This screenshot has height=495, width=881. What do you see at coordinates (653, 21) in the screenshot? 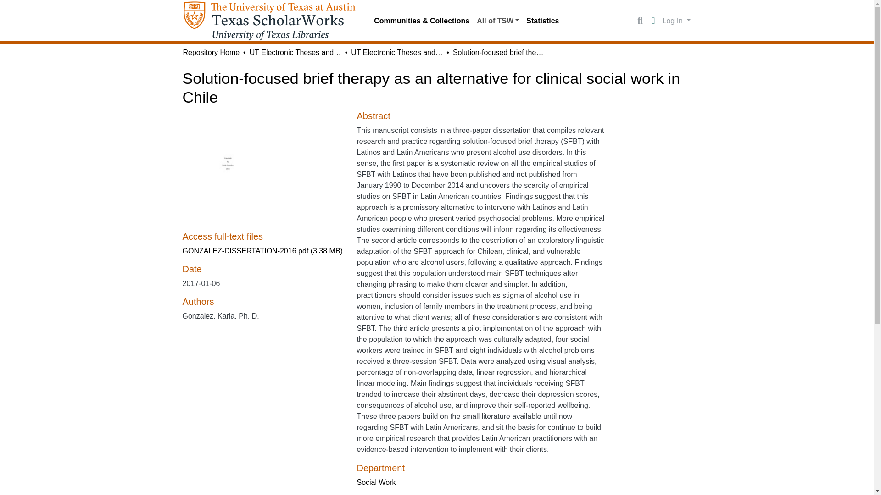
I see `Language switch` at bounding box center [653, 21].